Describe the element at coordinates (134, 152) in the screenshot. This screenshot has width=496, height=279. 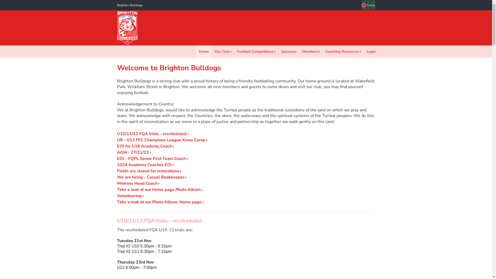
I see `AGM - 27/11/23` at that location.